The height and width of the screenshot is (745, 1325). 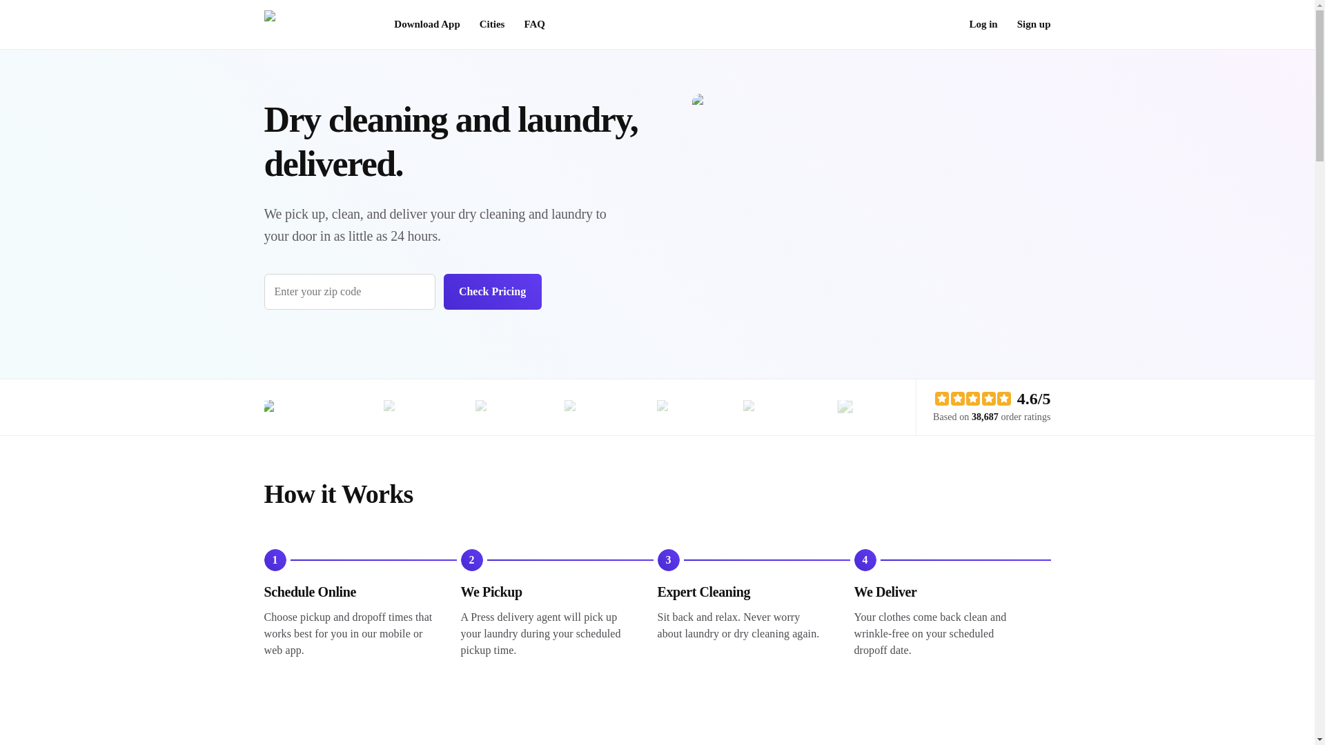 I want to click on Download App, so click(x=426, y=25).